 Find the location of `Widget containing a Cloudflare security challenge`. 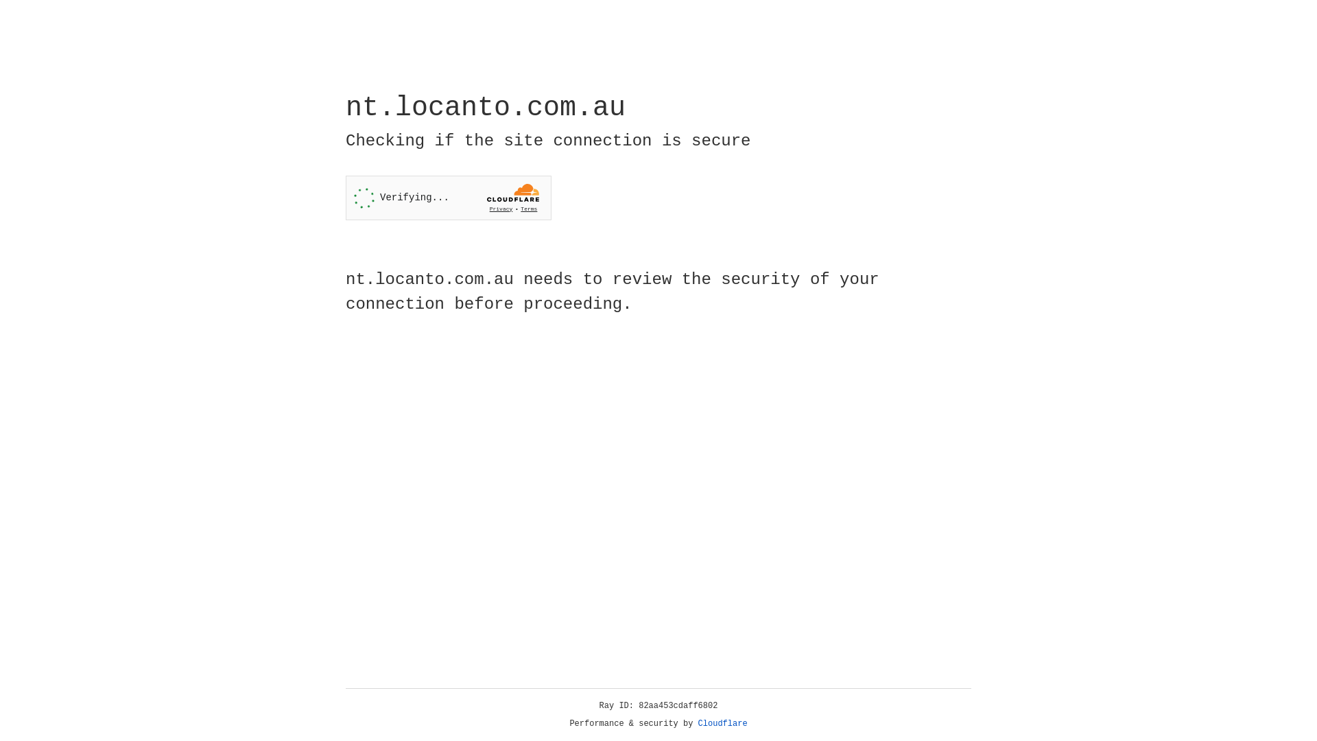

Widget containing a Cloudflare security challenge is located at coordinates (449, 198).